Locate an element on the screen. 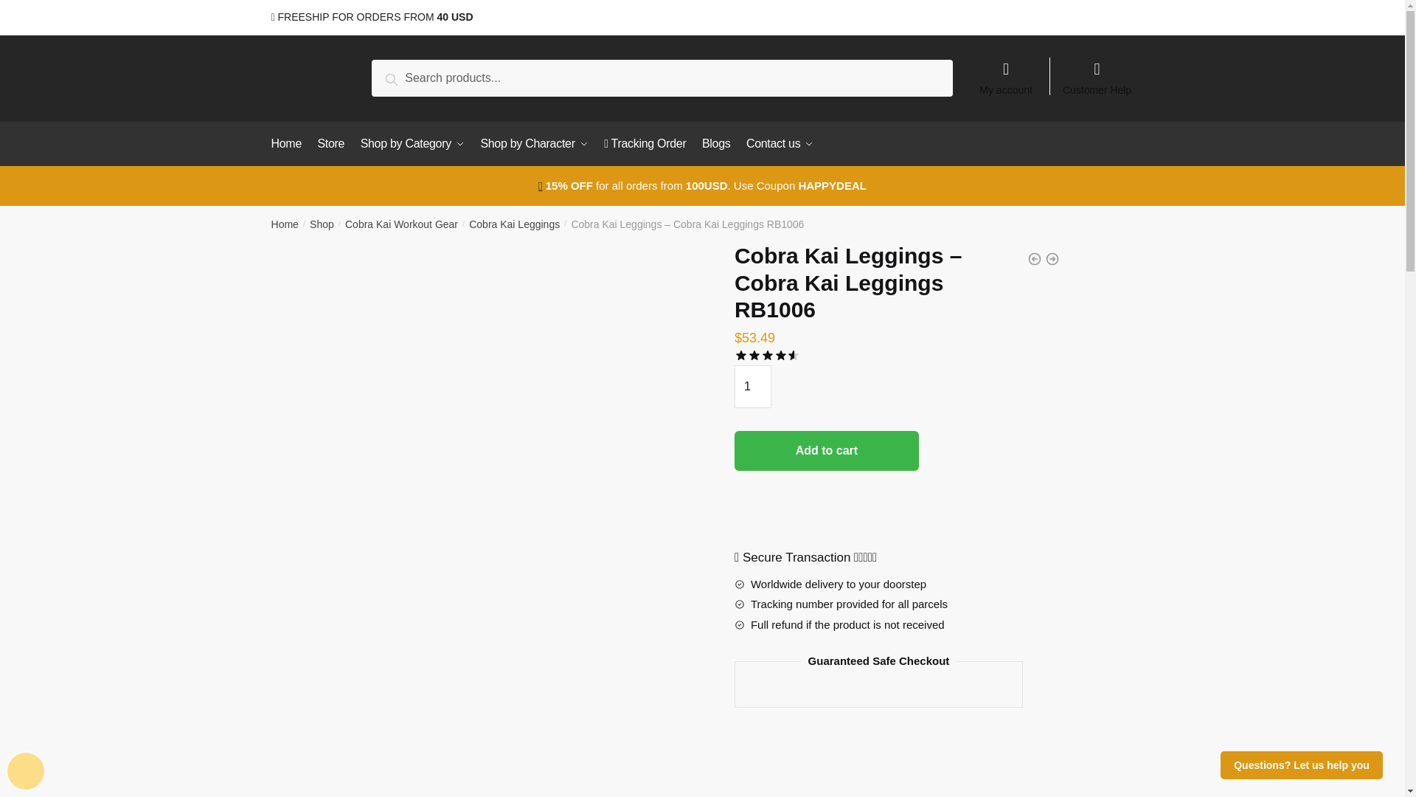 This screenshot has height=797, width=1416. Shop by Category is located at coordinates (412, 143).